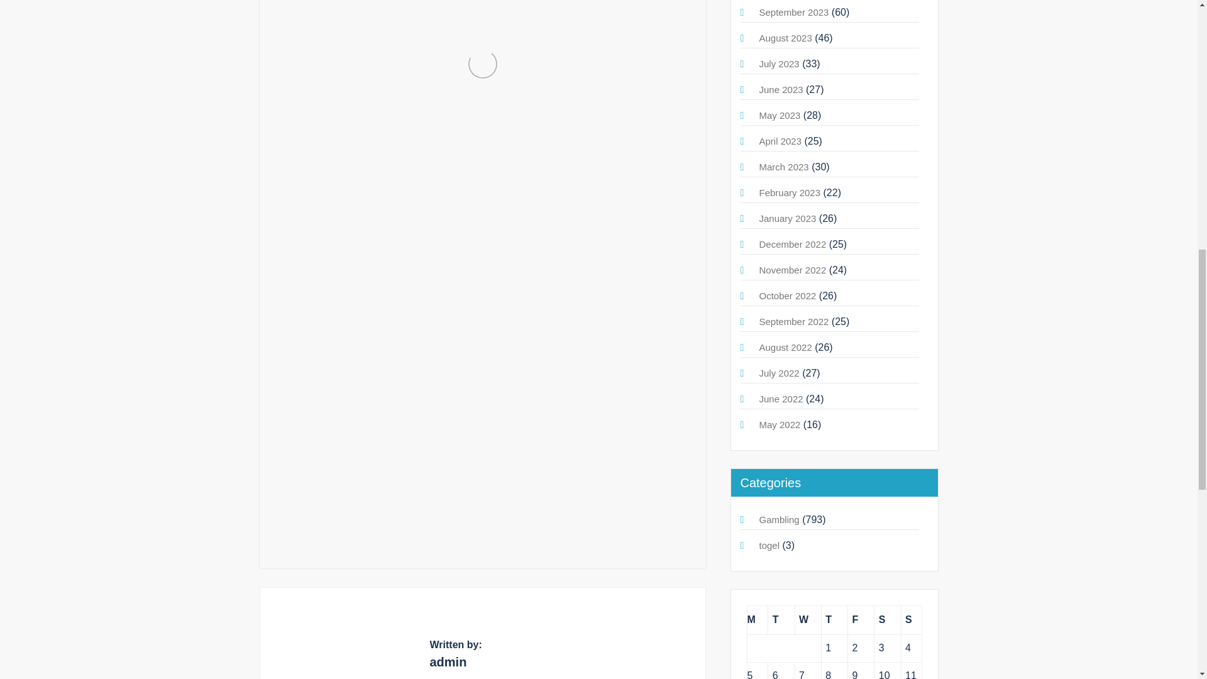  Describe the element at coordinates (781, 620) in the screenshot. I see `Tuesday` at that location.